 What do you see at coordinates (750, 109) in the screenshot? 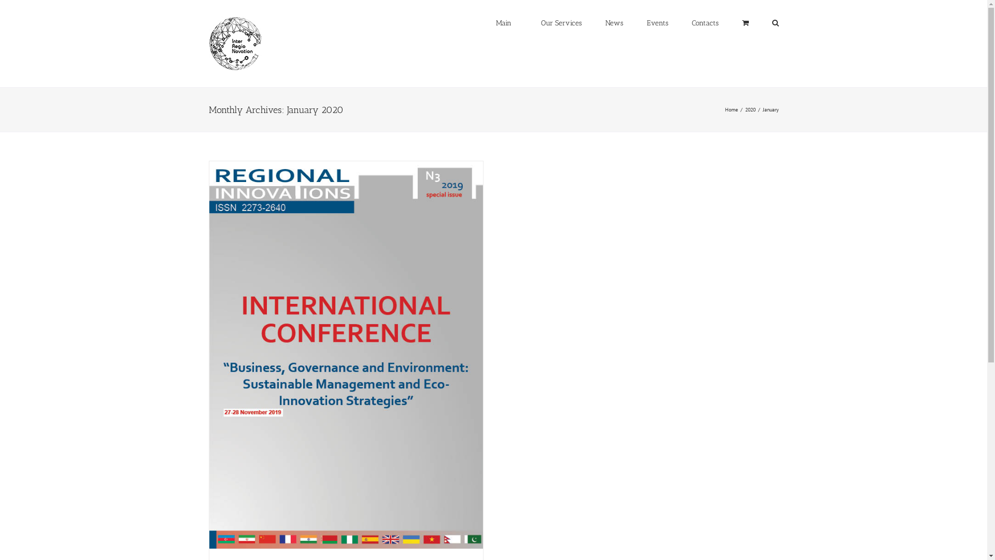
I see `2020` at bounding box center [750, 109].